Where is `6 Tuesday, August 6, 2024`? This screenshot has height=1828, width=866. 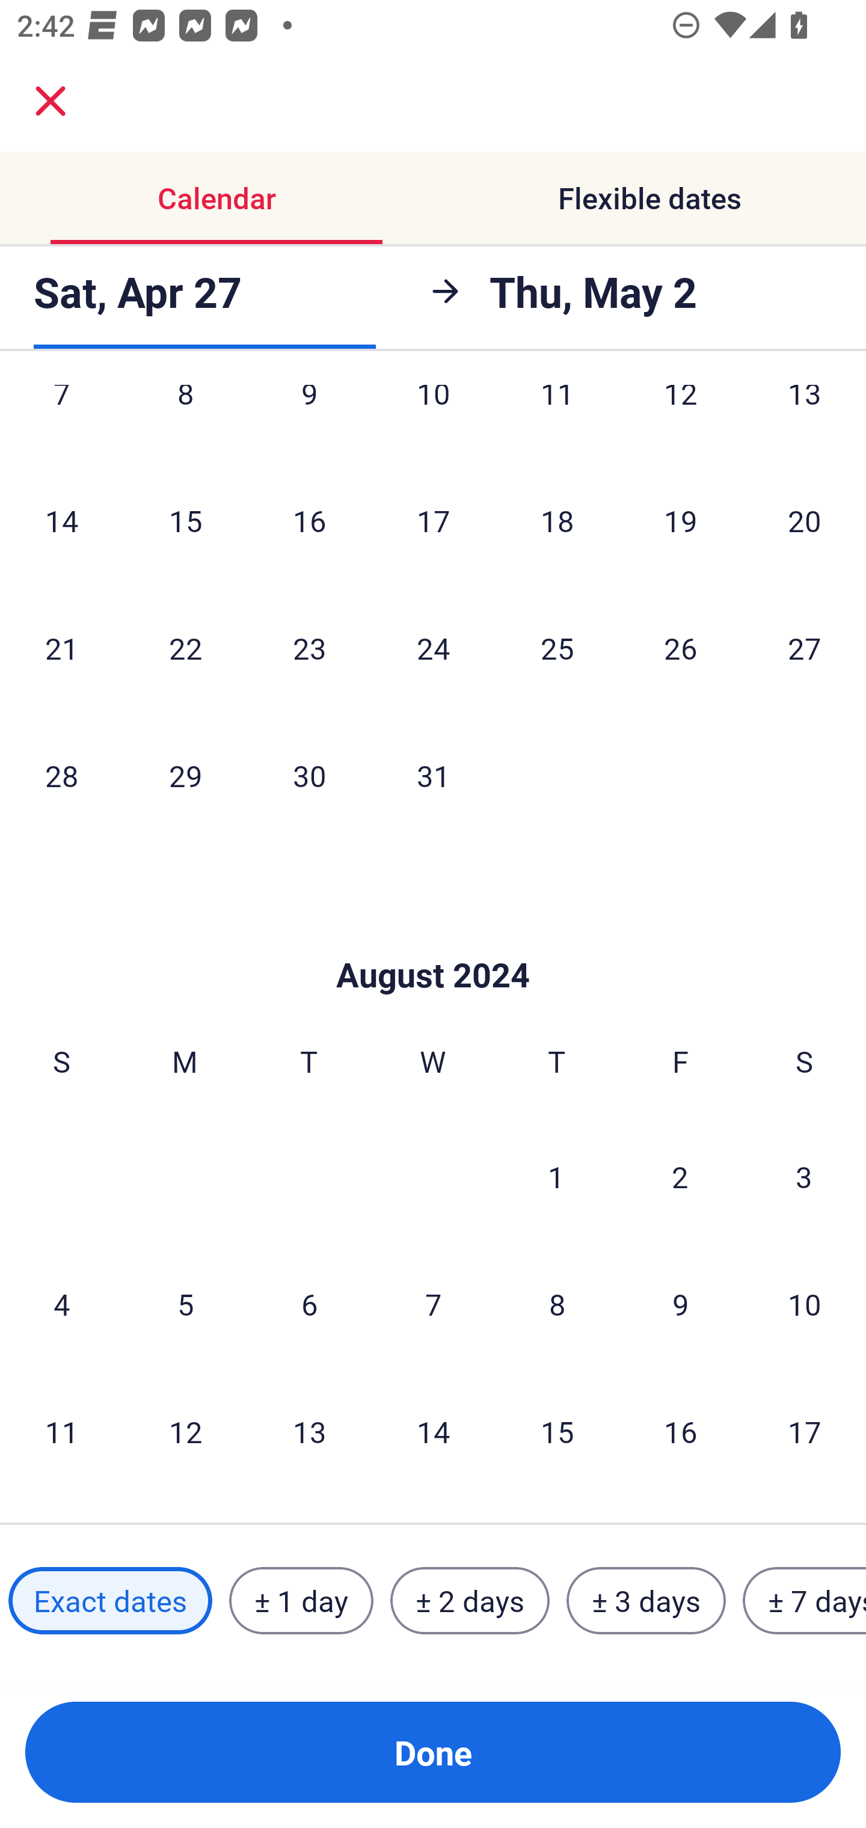
6 Tuesday, August 6, 2024 is located at coordinates (309, 1304).